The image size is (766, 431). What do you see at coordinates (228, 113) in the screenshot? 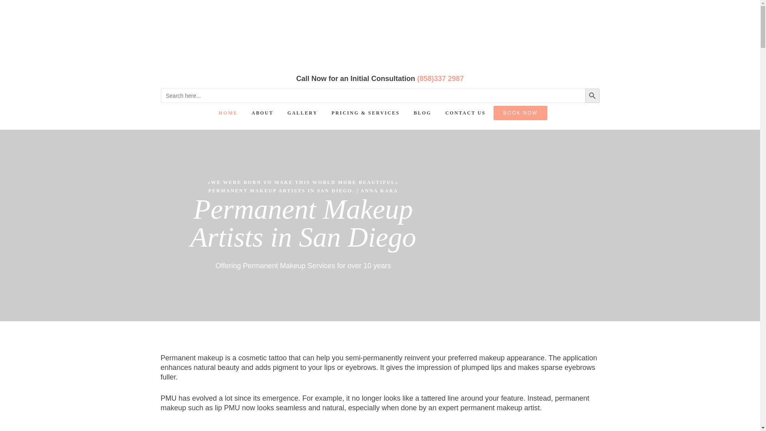
I see `HOME` at bounding box center [228, 113].